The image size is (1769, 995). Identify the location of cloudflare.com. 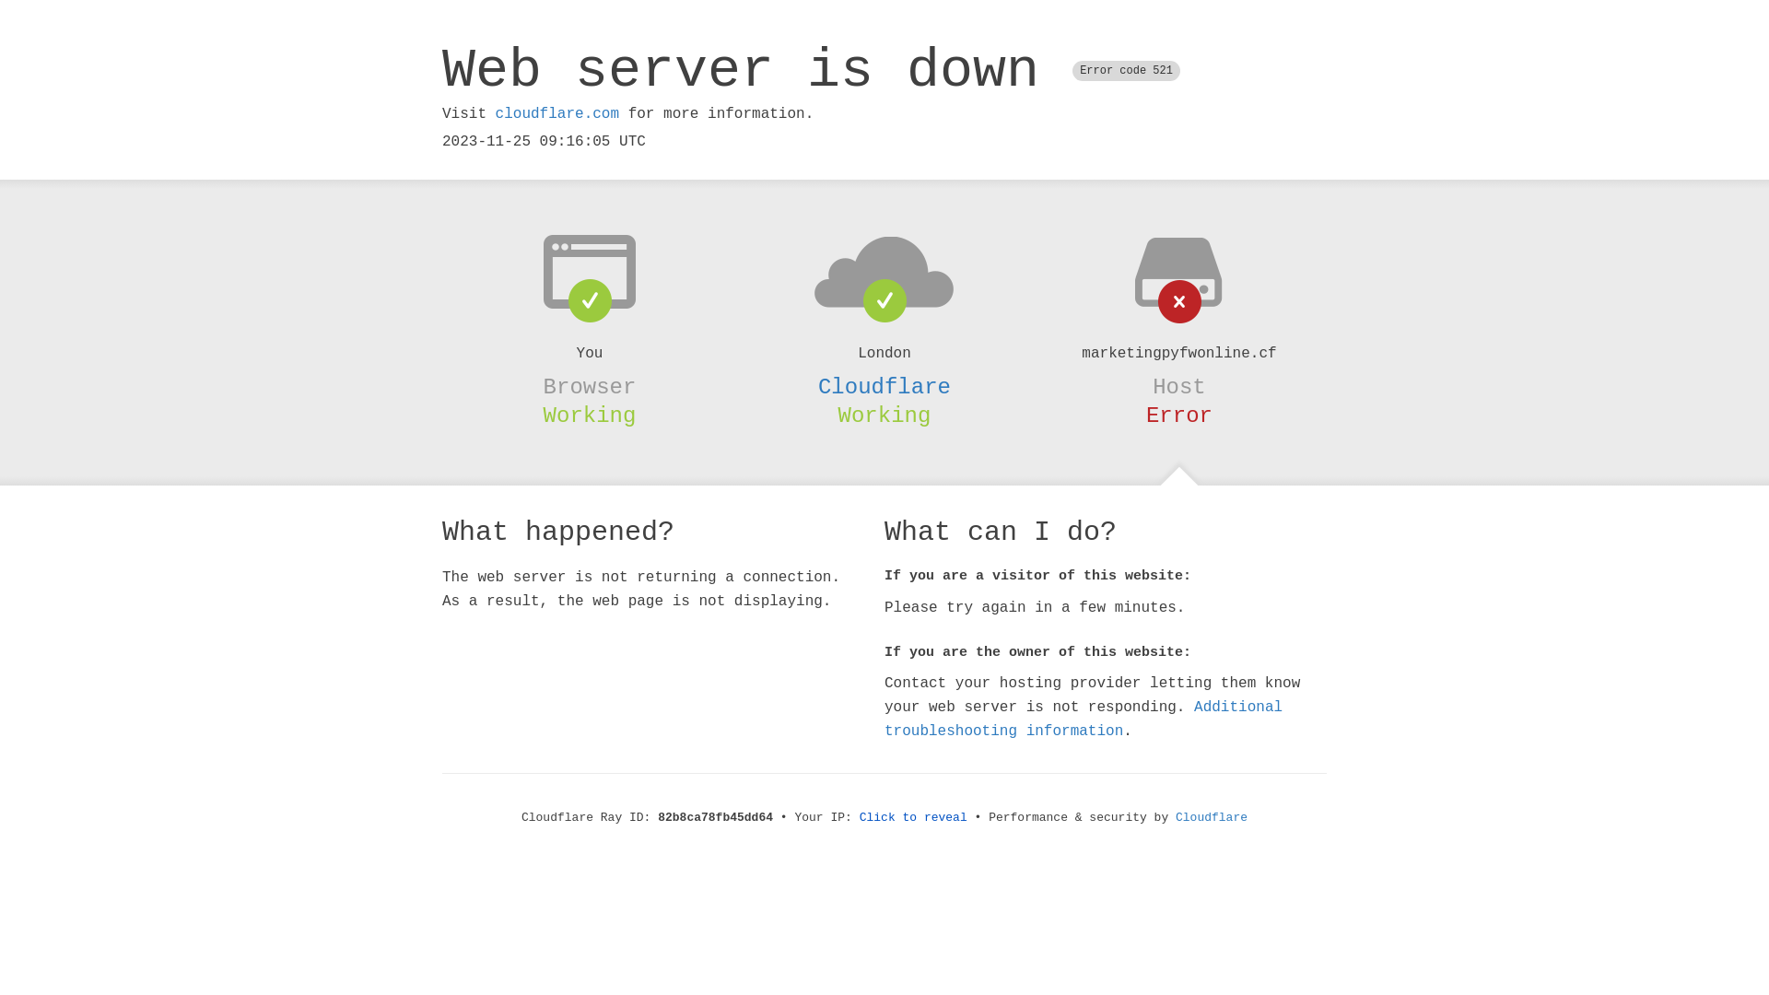
(557, 114).